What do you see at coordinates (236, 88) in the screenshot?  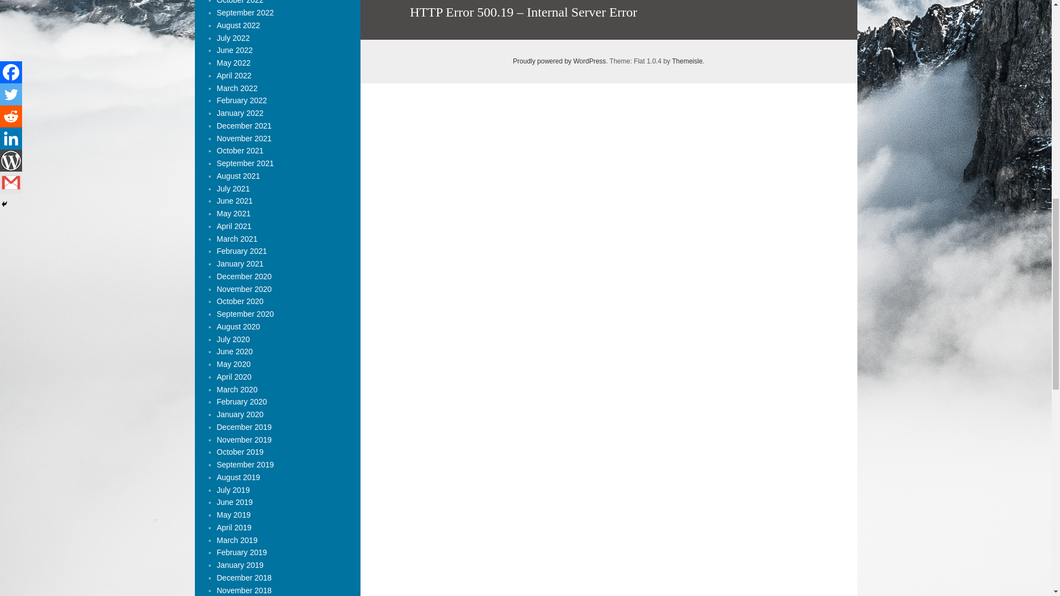 I see `March 2022` at bounding box center [236, 88].